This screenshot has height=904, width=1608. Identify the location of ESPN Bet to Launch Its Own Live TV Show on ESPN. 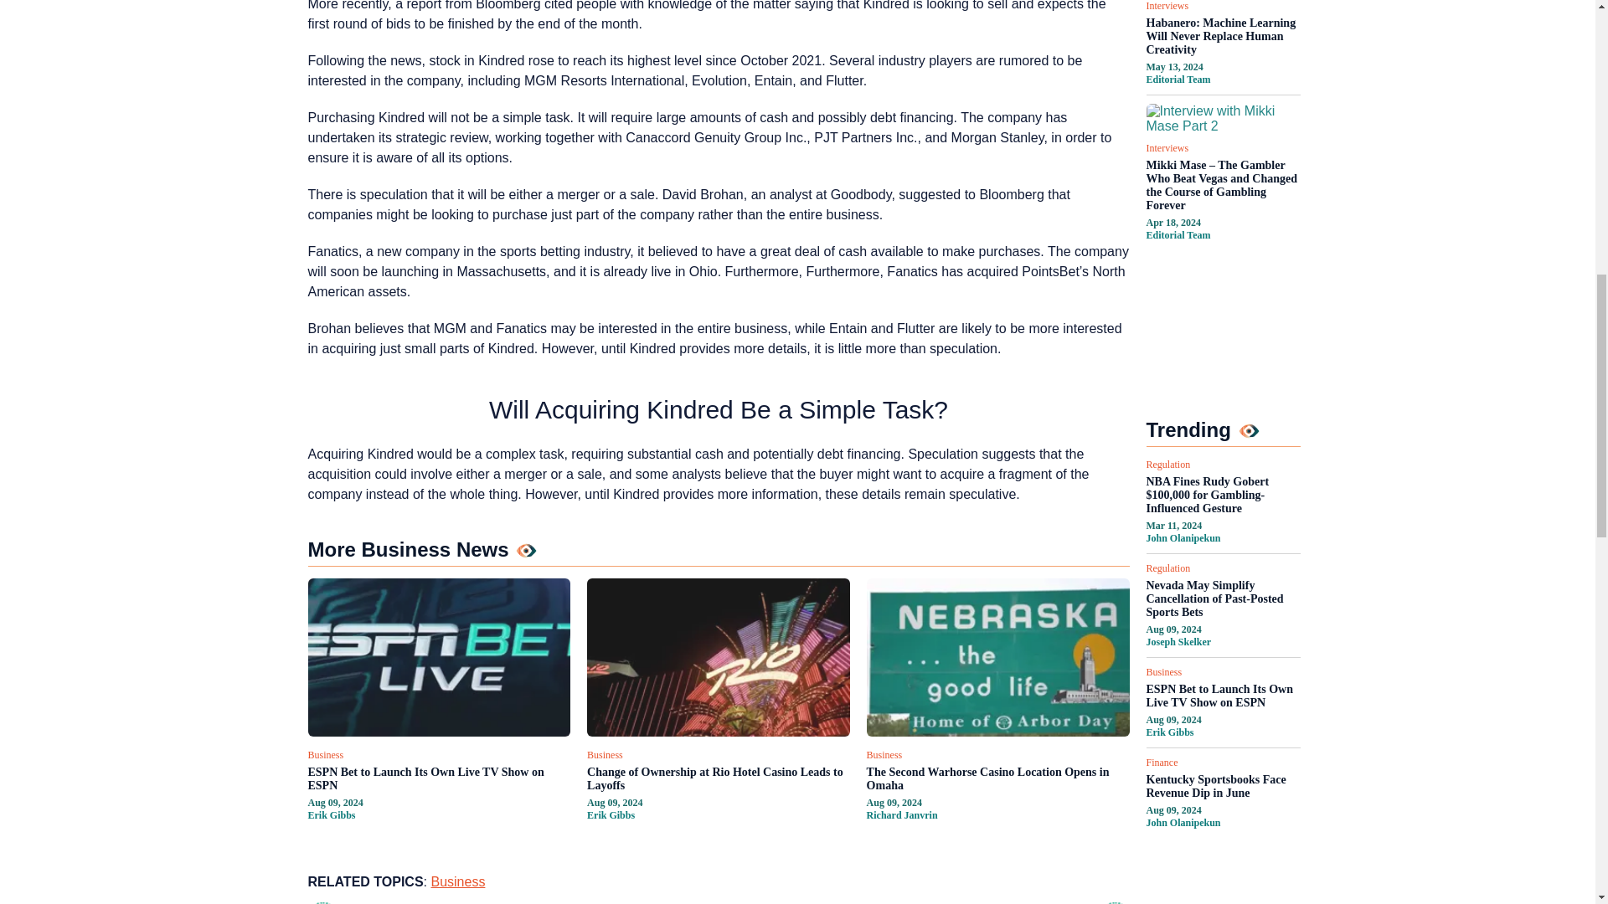
(439, 778).